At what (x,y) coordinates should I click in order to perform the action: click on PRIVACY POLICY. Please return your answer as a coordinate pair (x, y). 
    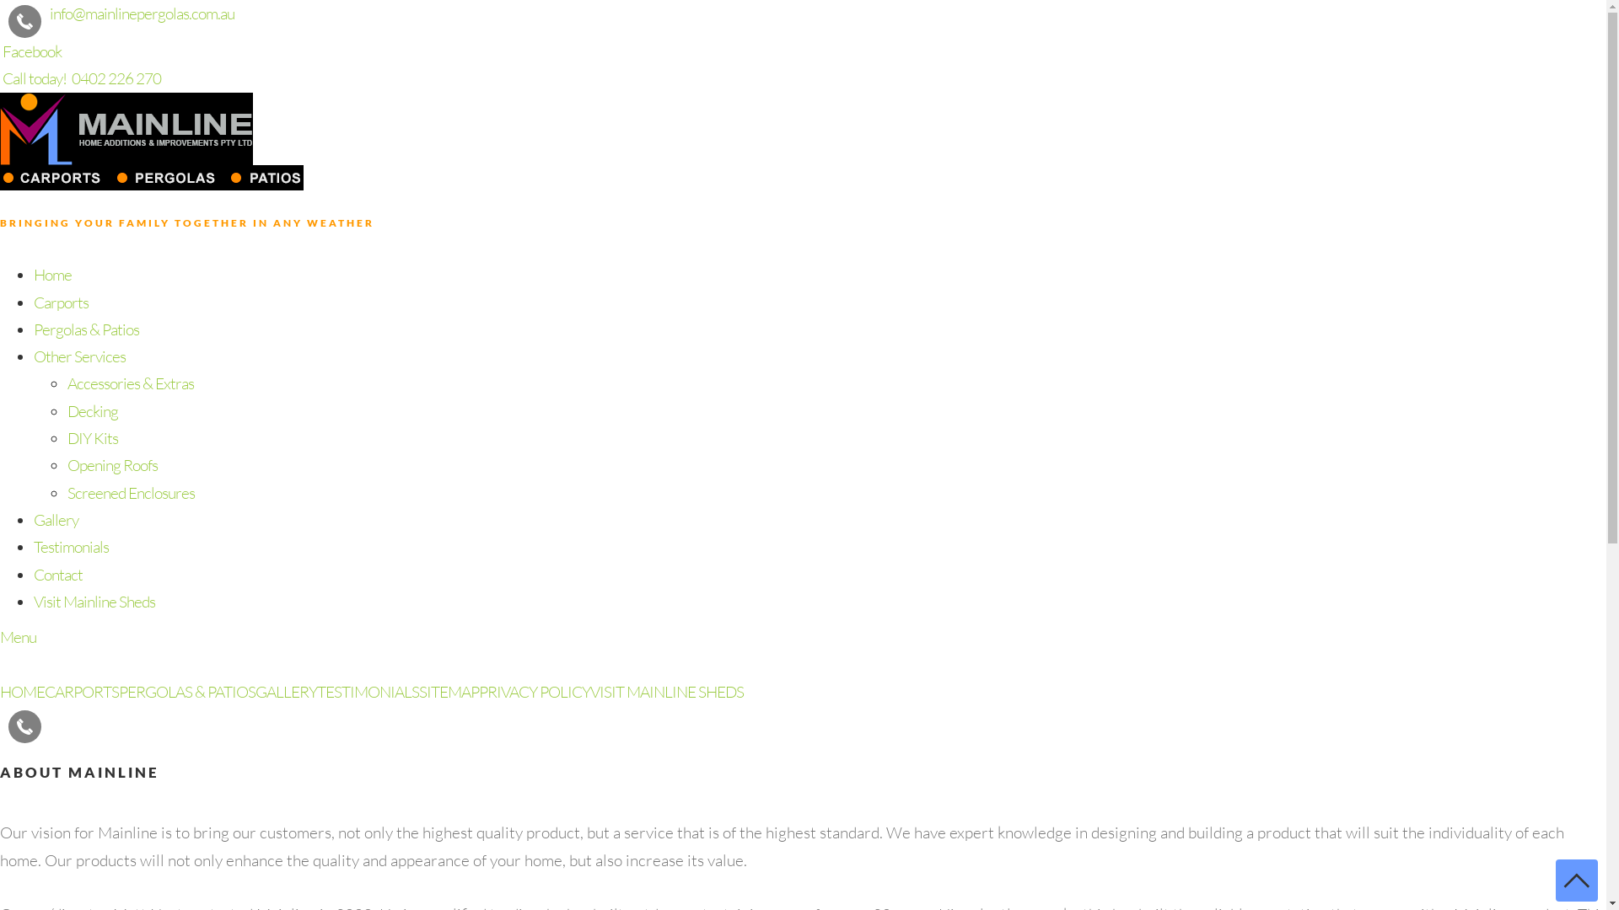
    Looking at the image, I should click on (535, 692).